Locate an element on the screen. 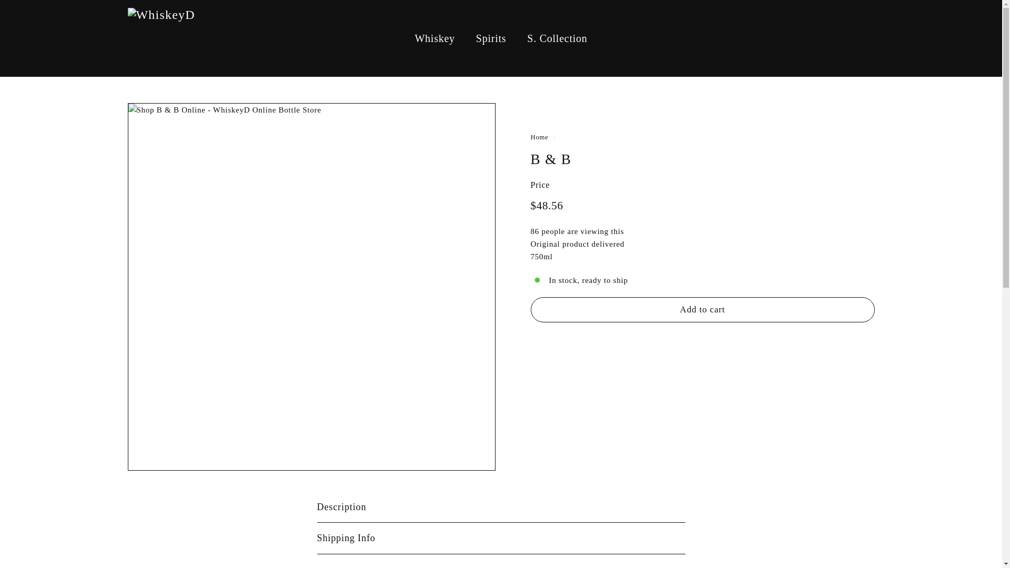 Image resolution: width=1010 pixels, height=568 pixels. Back to the frontpage is located at coordinates (539, 137).